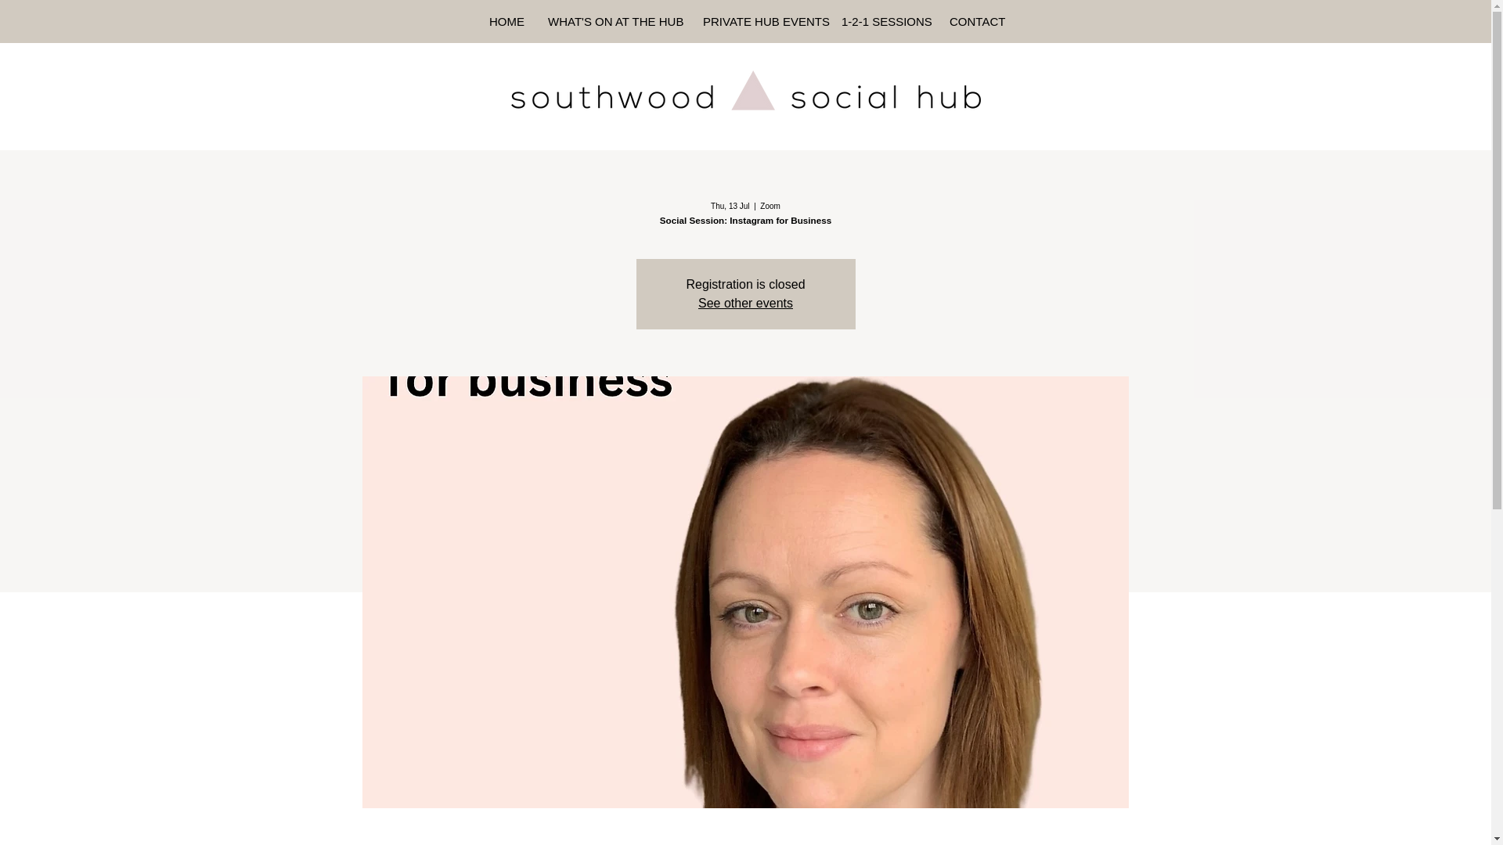  I want to click on PRIVATE HUB EVENTS, so click(760, 21).